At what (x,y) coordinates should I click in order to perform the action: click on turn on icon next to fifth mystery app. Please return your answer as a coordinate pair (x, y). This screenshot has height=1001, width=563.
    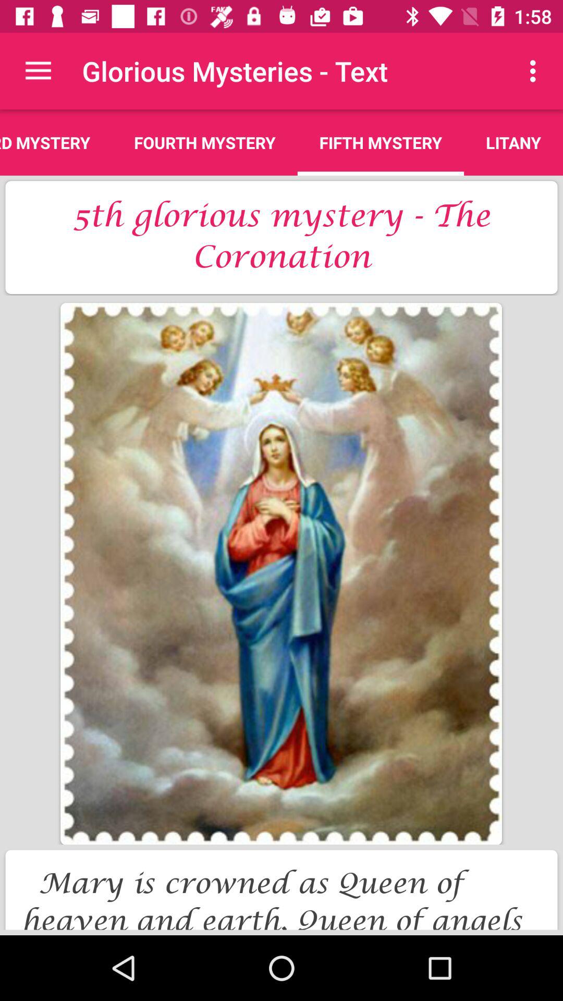
    Looking at the image, I should click on (536, 71).